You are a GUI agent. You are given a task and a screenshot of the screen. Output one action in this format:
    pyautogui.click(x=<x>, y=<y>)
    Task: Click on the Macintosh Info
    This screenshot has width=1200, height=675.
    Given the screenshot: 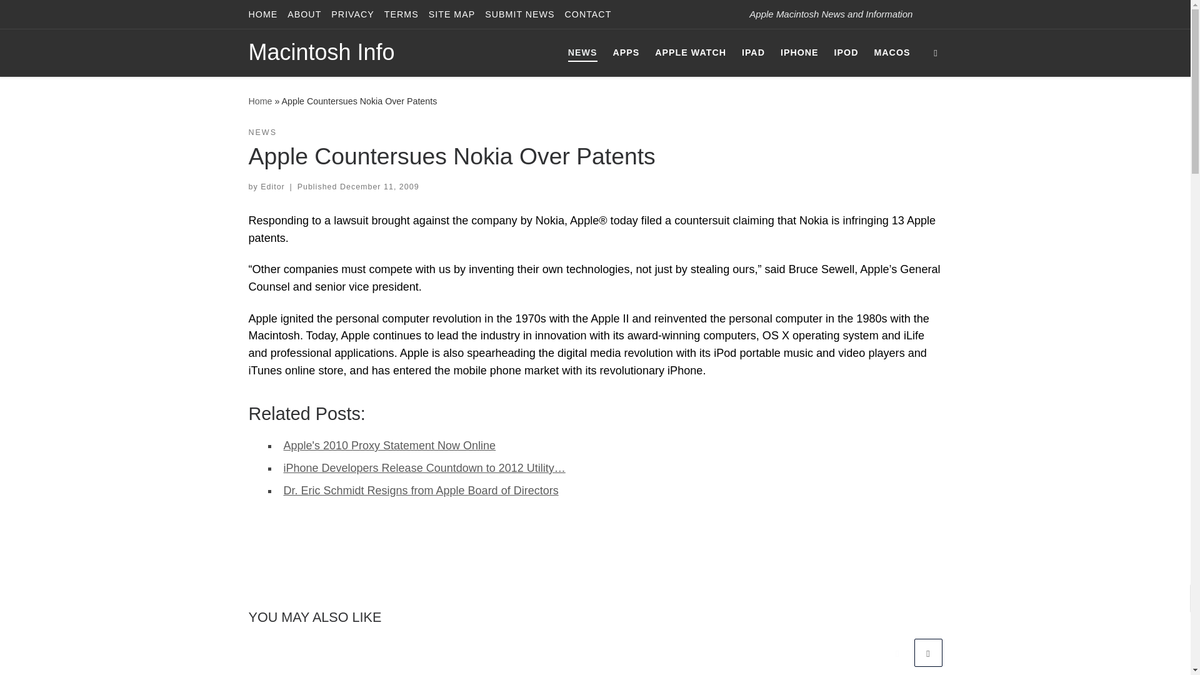 What is the action you would take?
    pyautogui.click(x=321, y=52)
    